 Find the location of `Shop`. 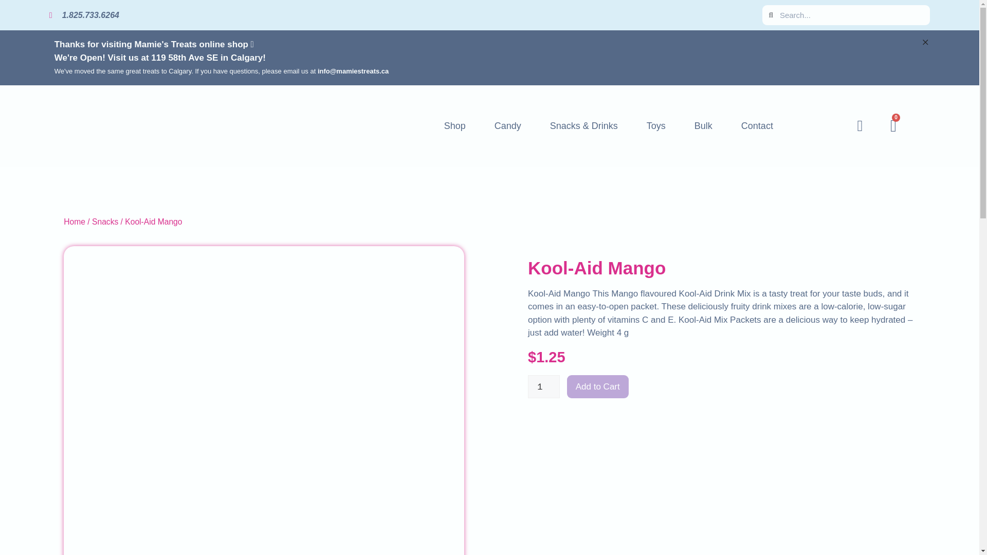

Shop is located at coordinates (454, 125).